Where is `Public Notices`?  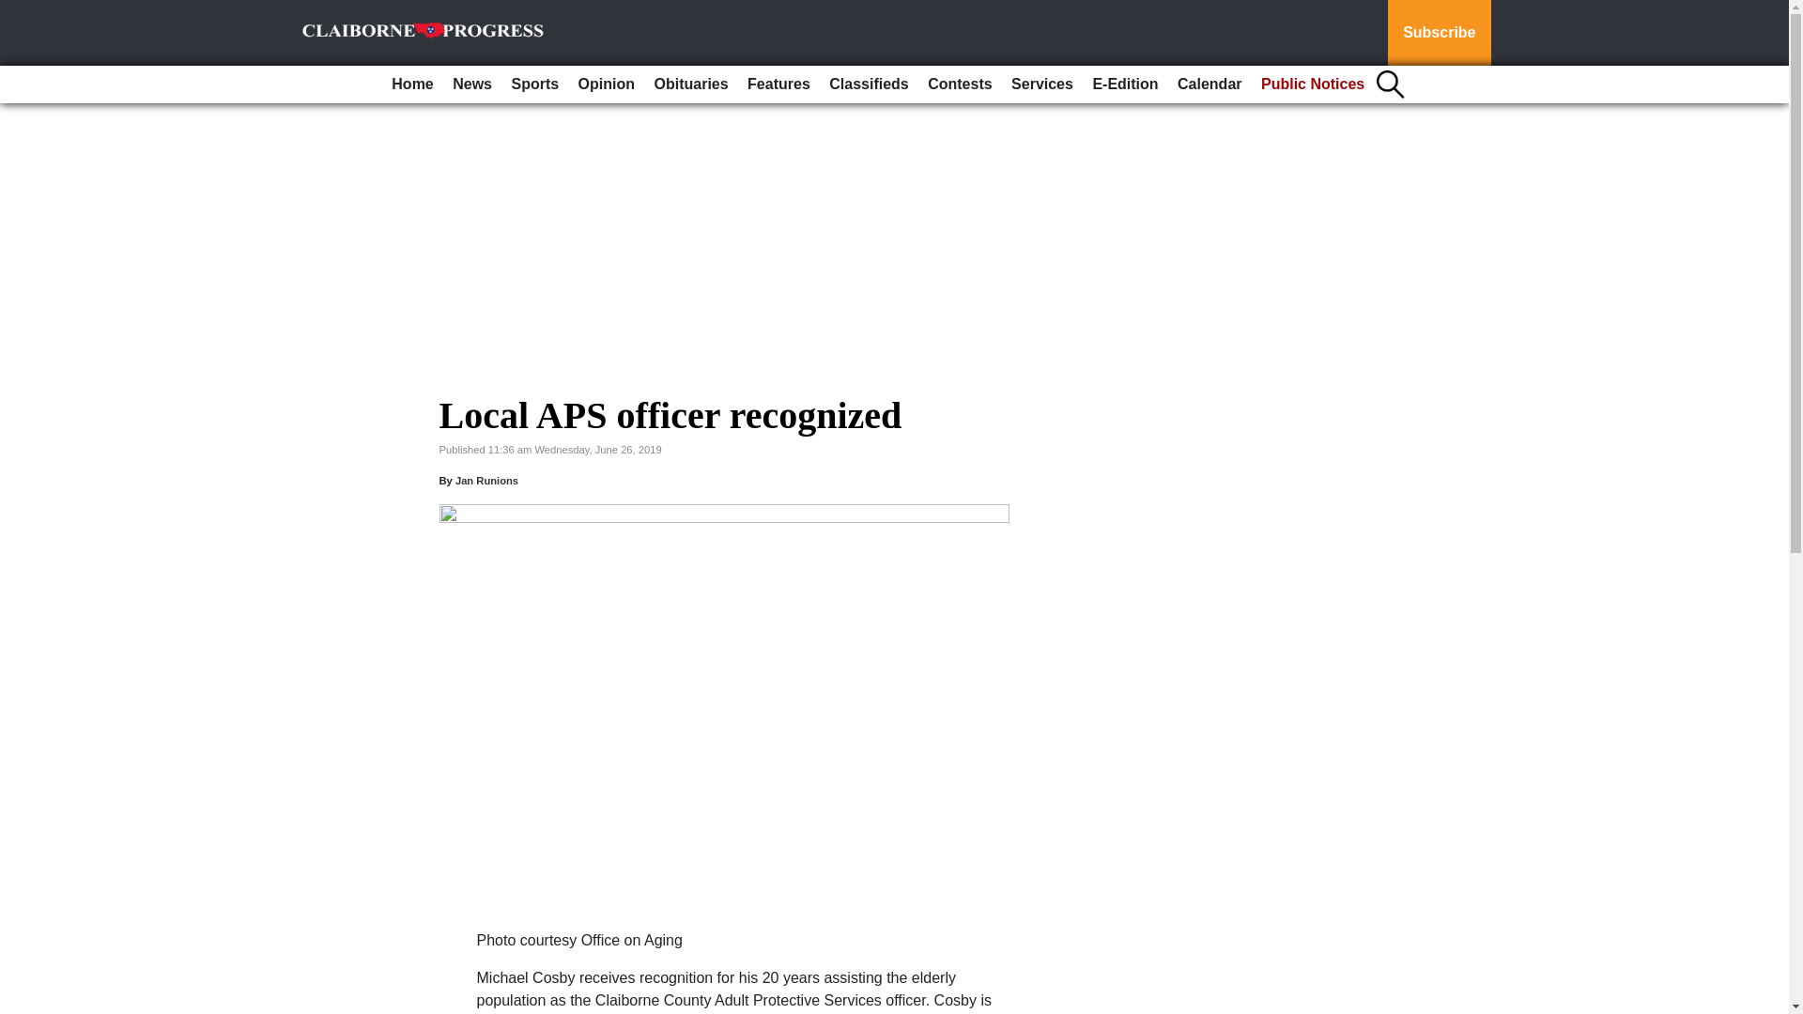 Public Notices is located at coordinates (1313, 84).